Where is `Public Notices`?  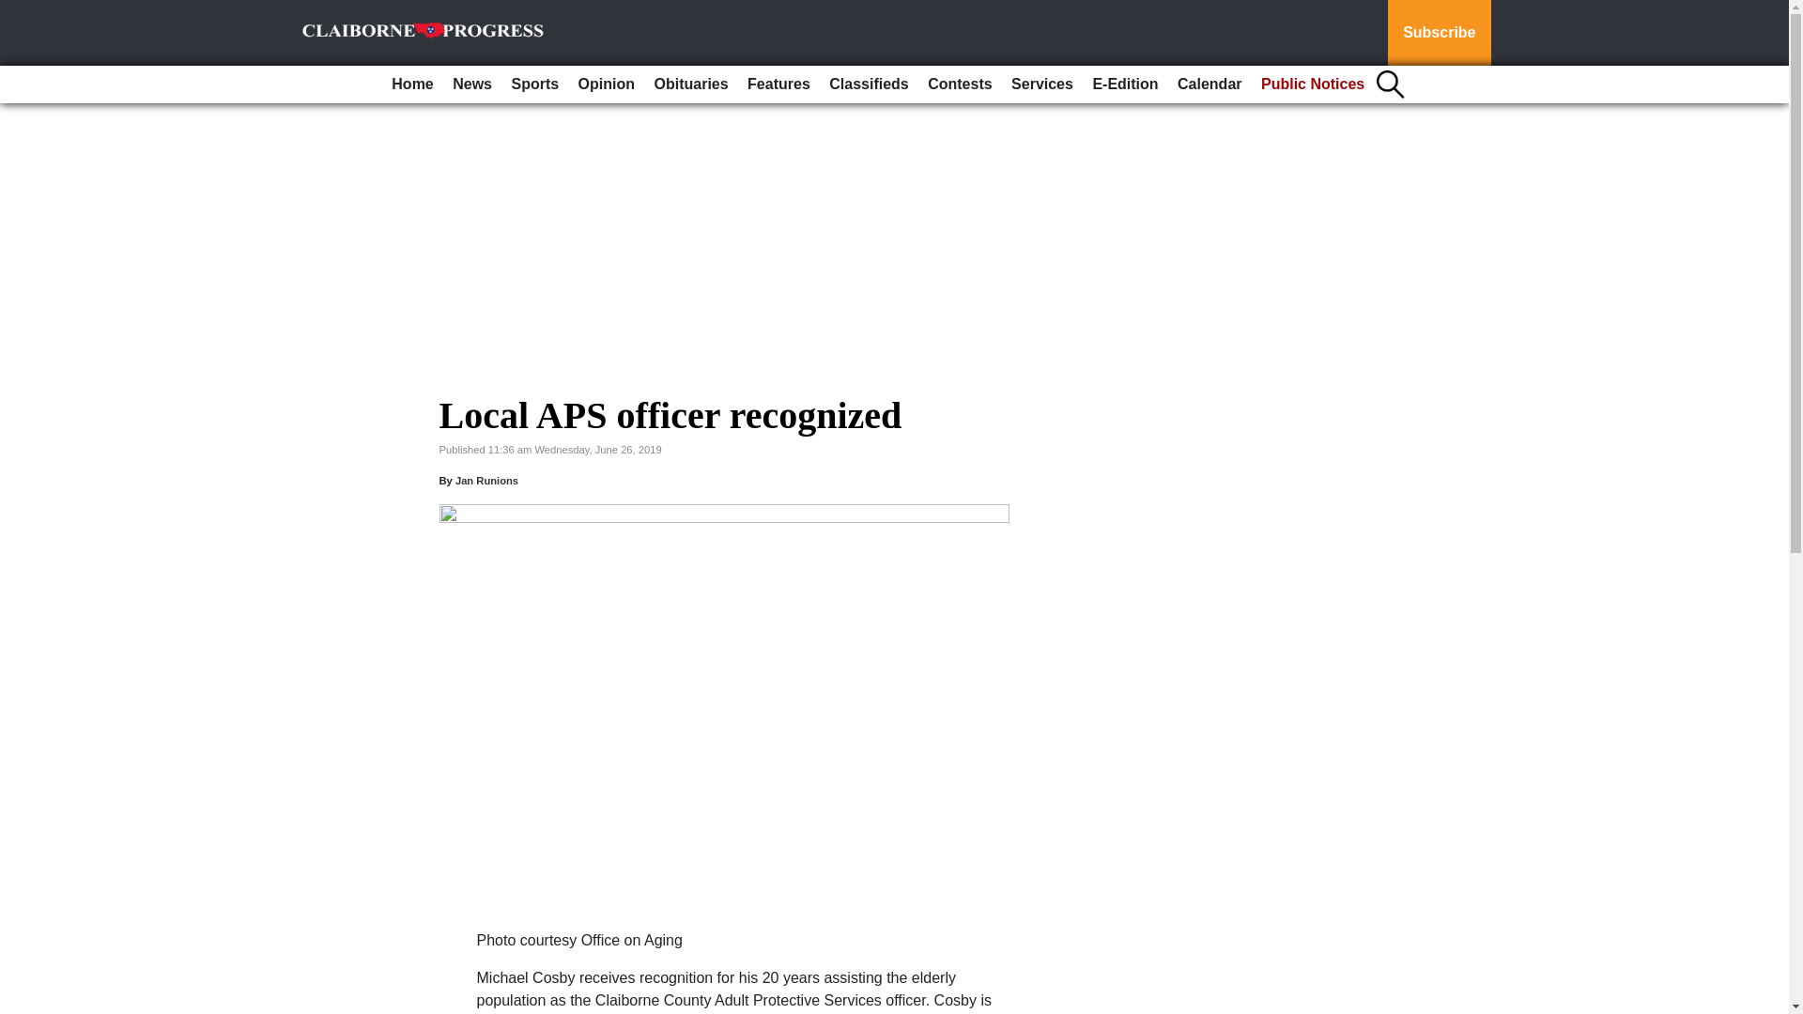 Public Notices is located at coordinates (1313, 84).